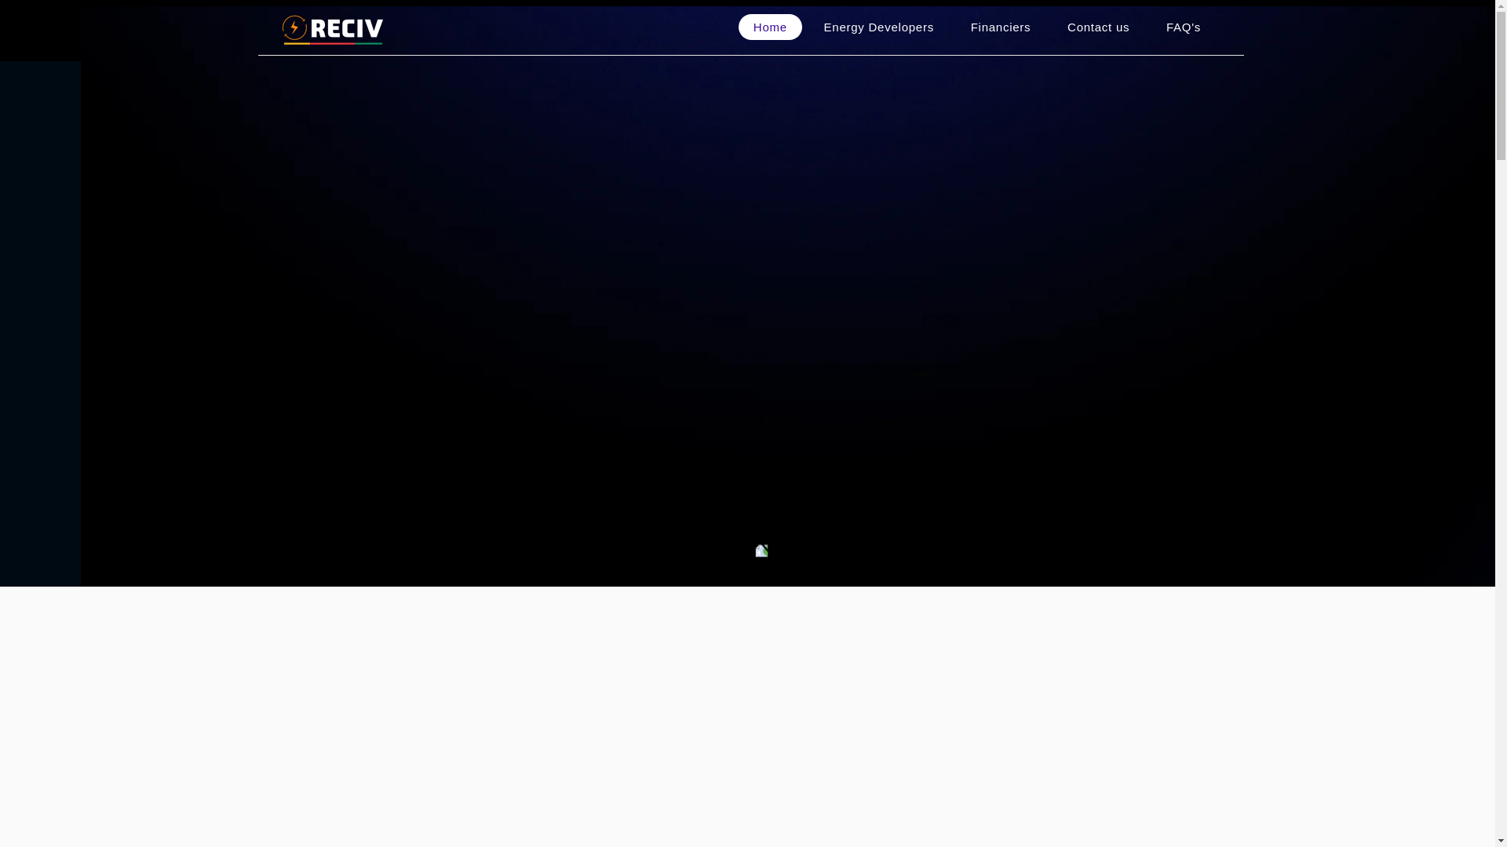 This screenshot has height=847, width=1507. What do you see at coordinates (878, 27) in the screenshot?
I see `Energy Developers` at bounding box center [878, 27].